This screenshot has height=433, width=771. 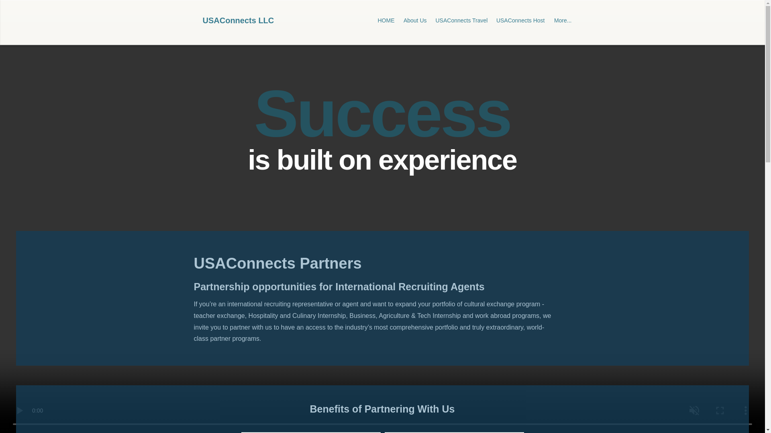 What do you see at coordinates (238, 20) in the screenshot?
I see `USAConnects LLC` at bounding box center [238, 20].